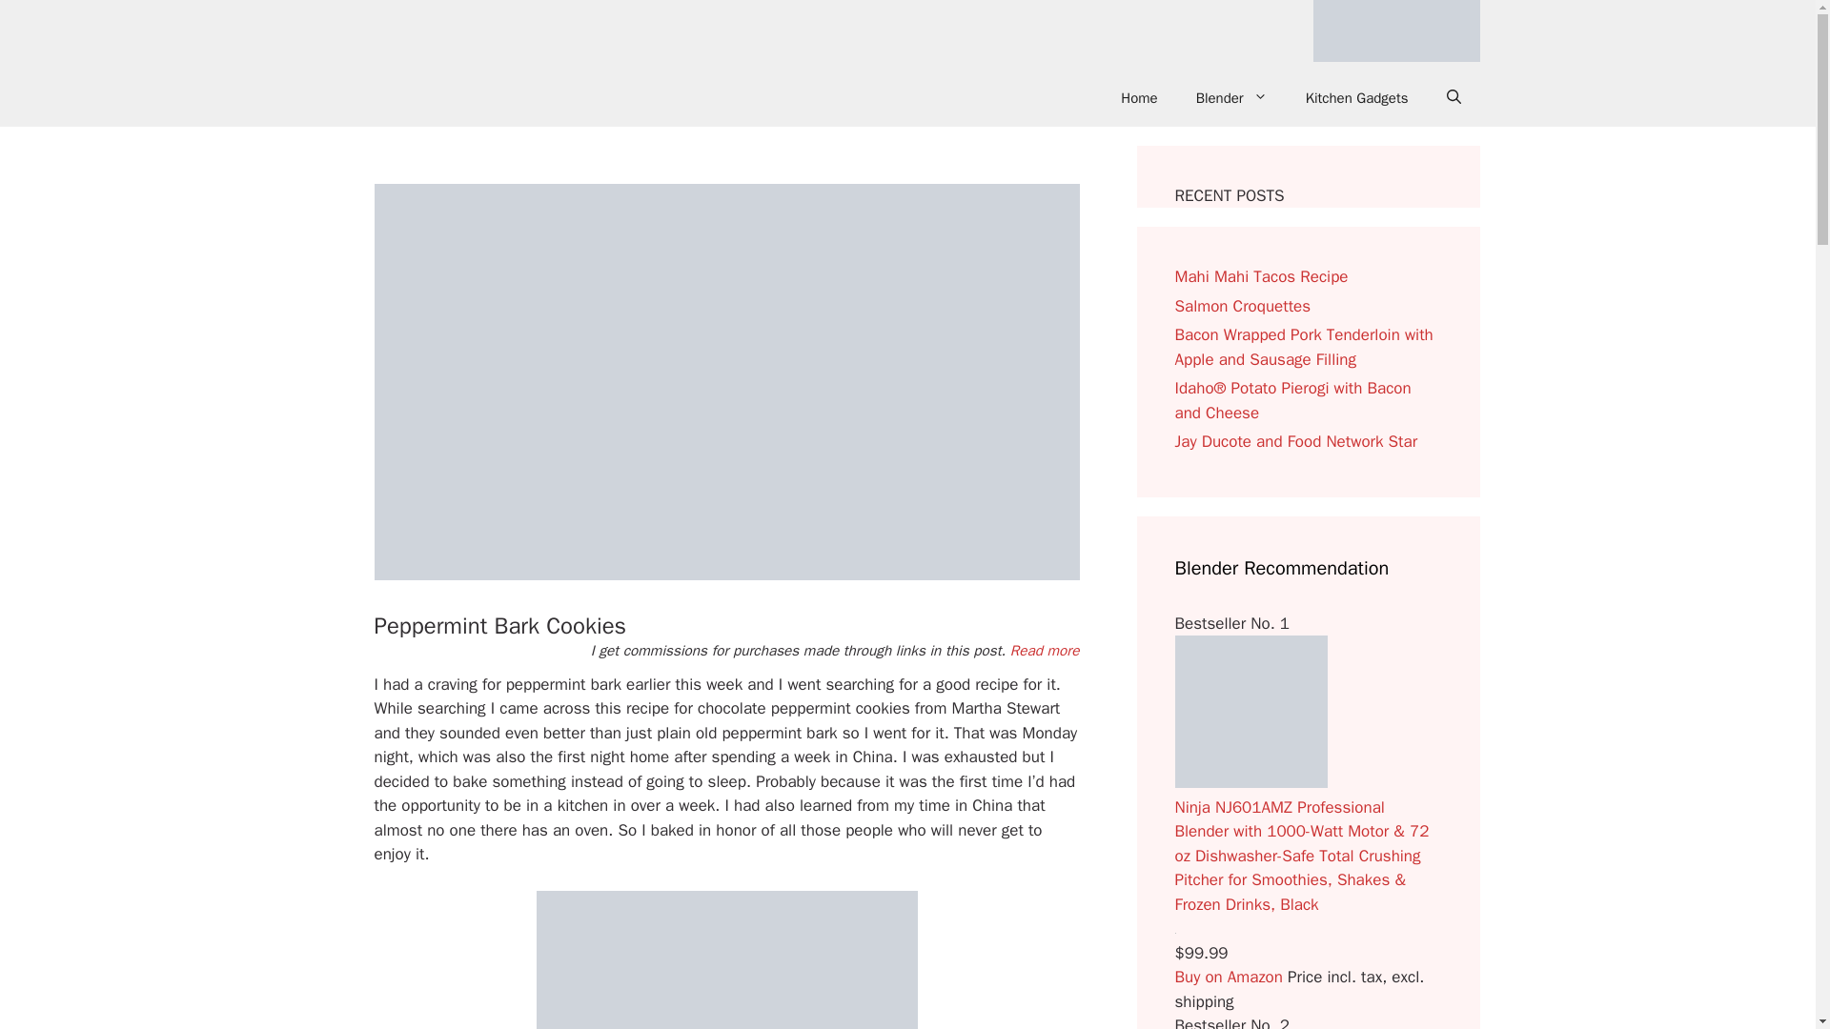  Describe the element at coordinates (1397, 34) in the screenshot. I see `Playing With Fire And Water` at that location.